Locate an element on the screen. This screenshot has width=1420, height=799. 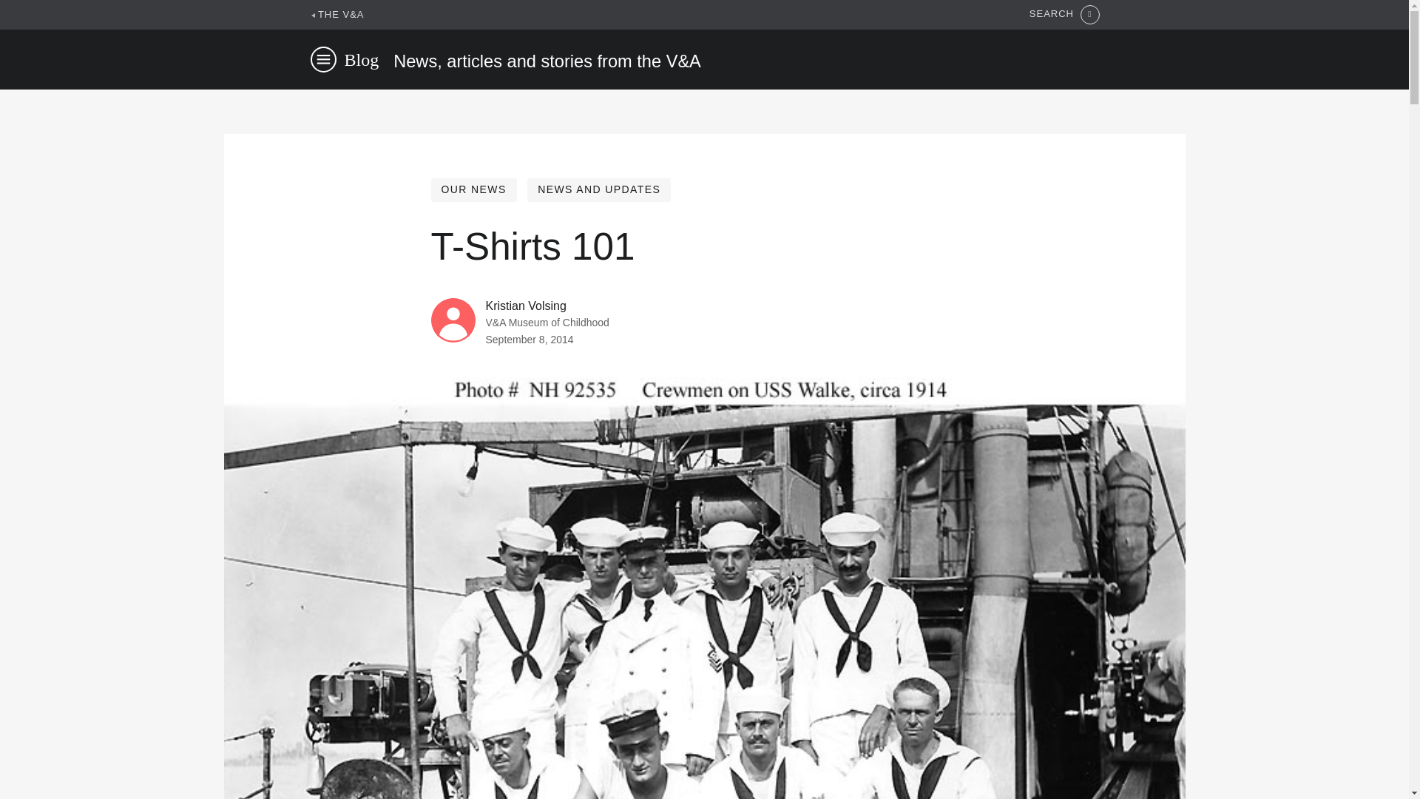
Kristian Volsing is located at coordinates (525, 306).